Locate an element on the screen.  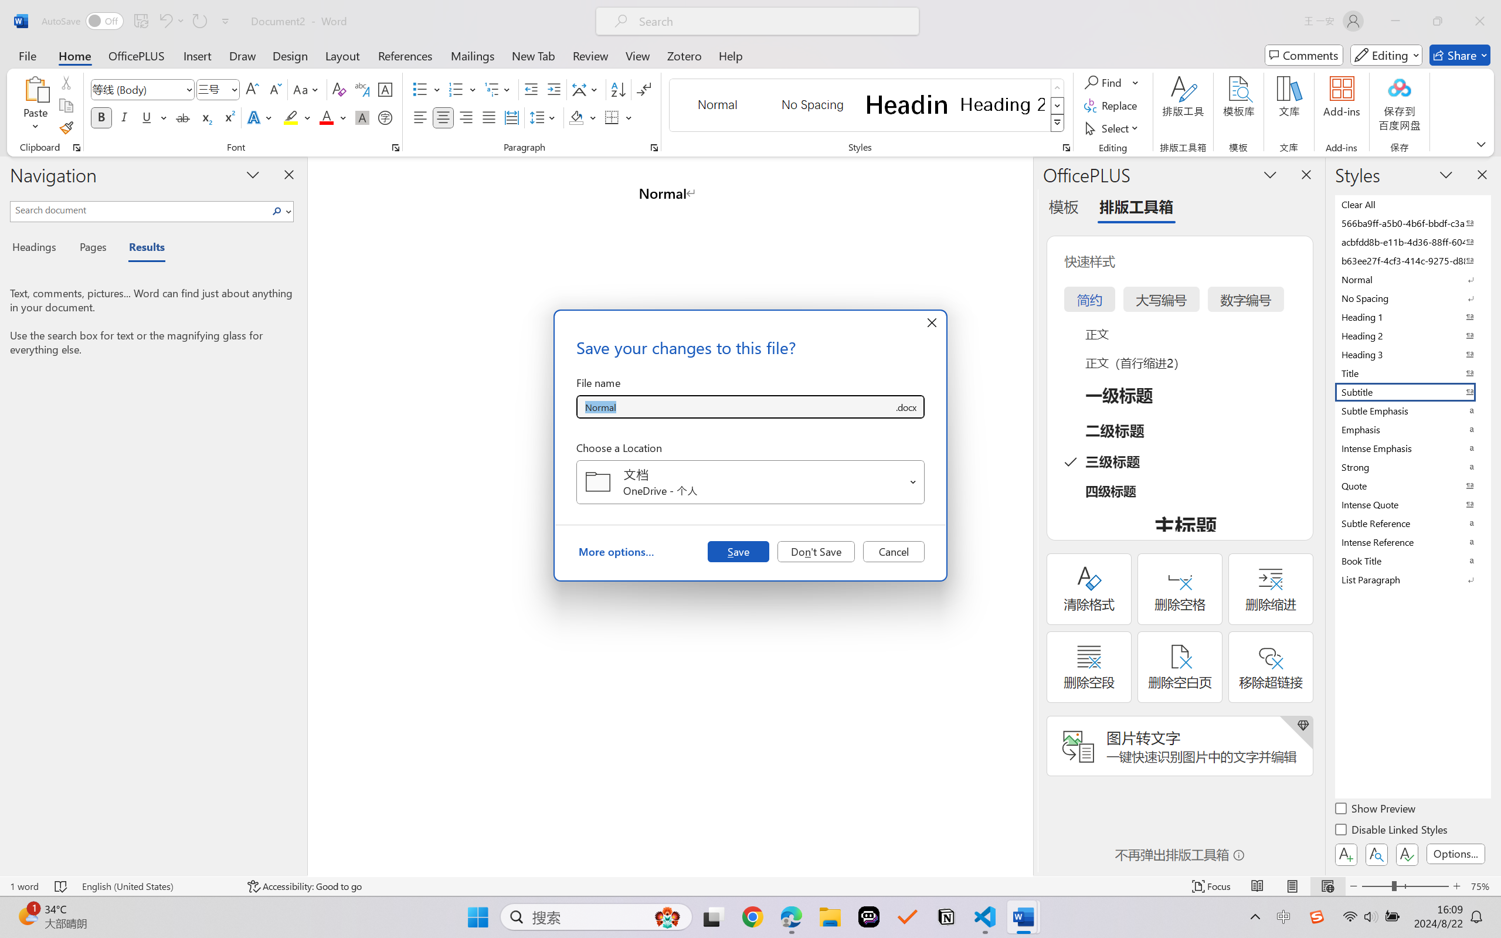
Subtle Reference is located at coordinates (1412, 523).